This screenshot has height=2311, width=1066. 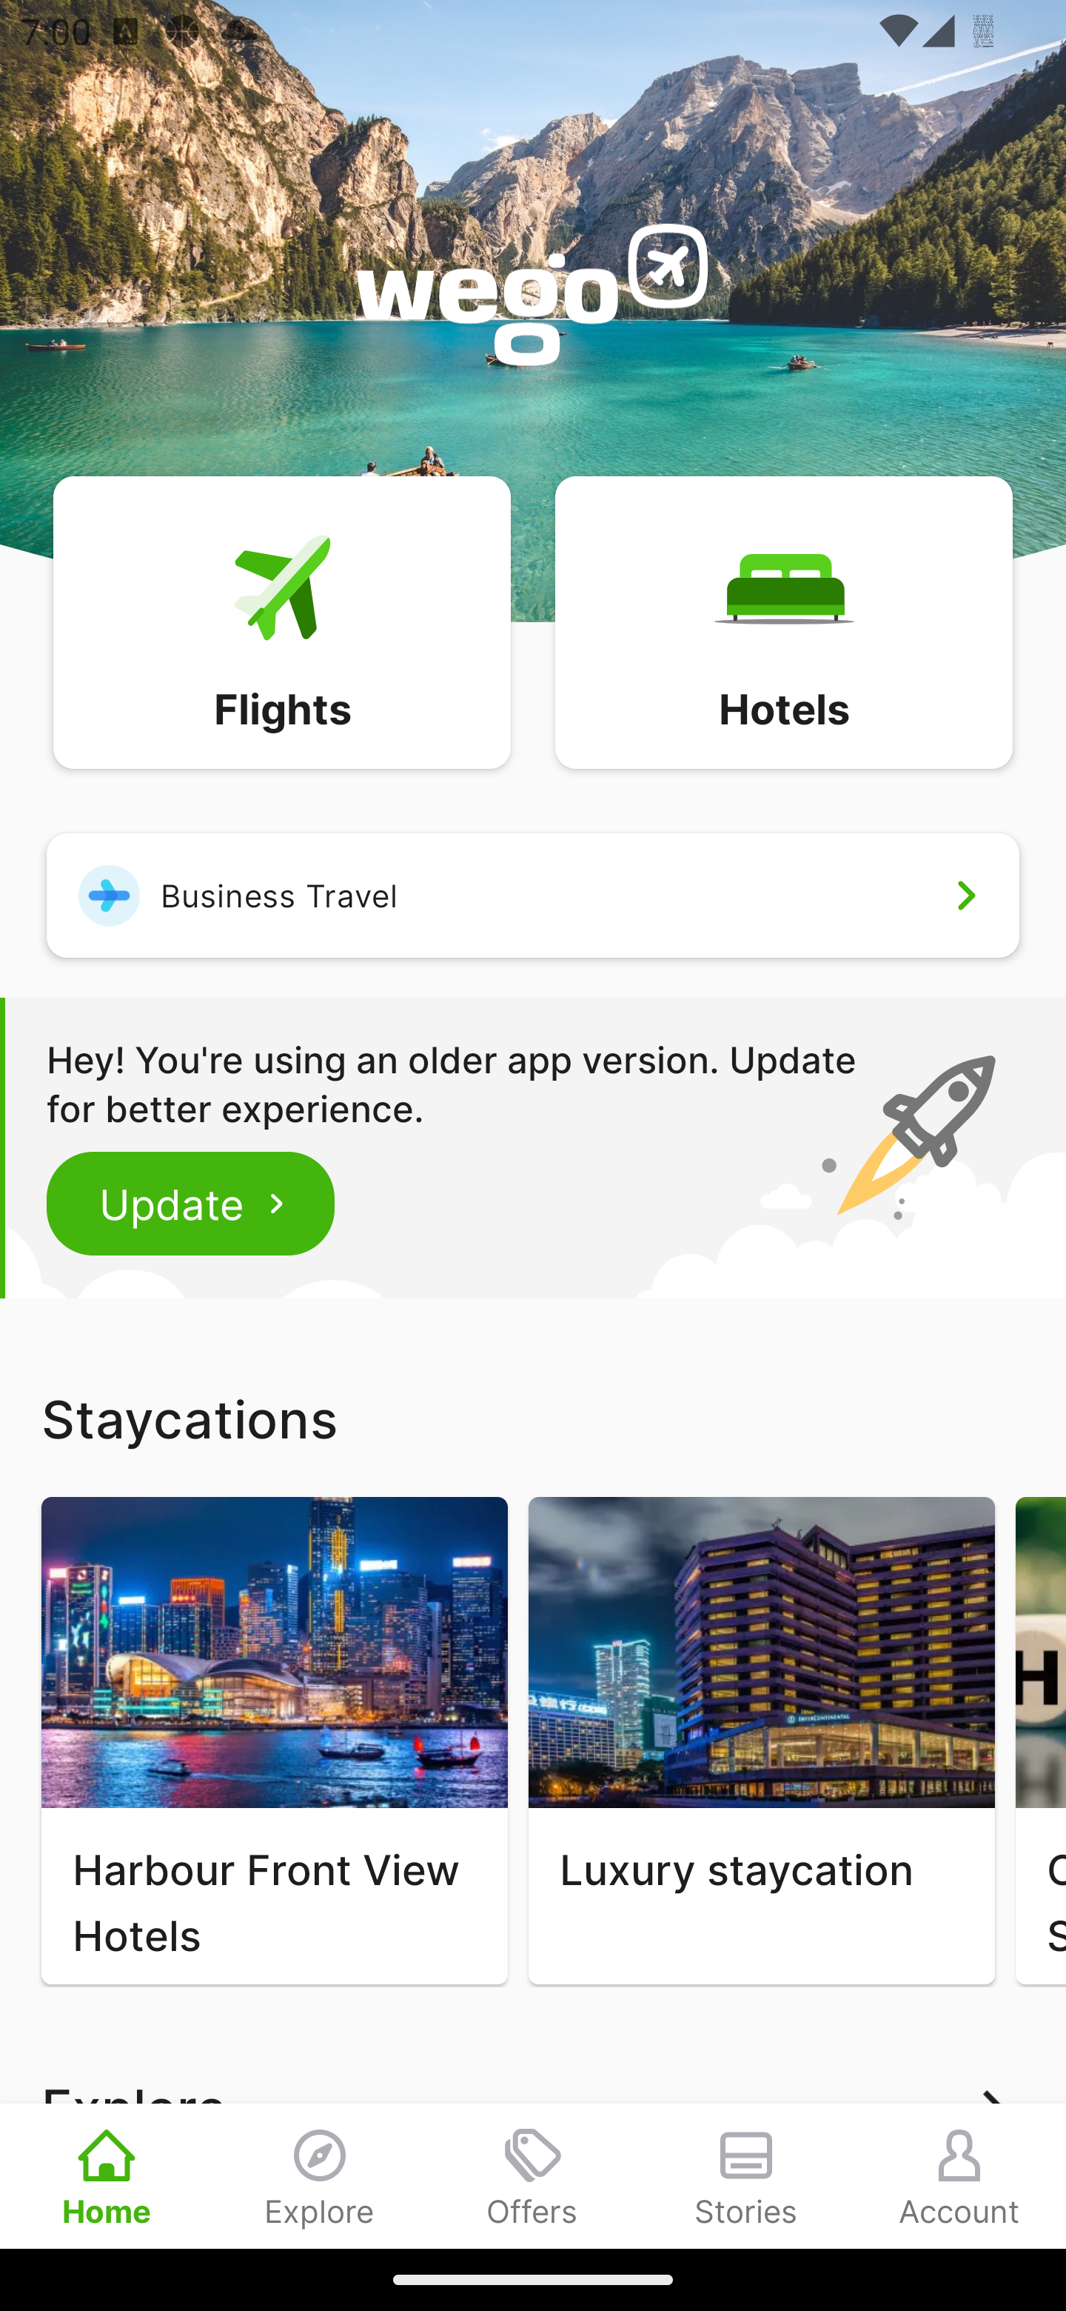 What do you see at coordinates (320, 2175) in the screenshot?
I see `Explore` at bounding box center [320, 2175].